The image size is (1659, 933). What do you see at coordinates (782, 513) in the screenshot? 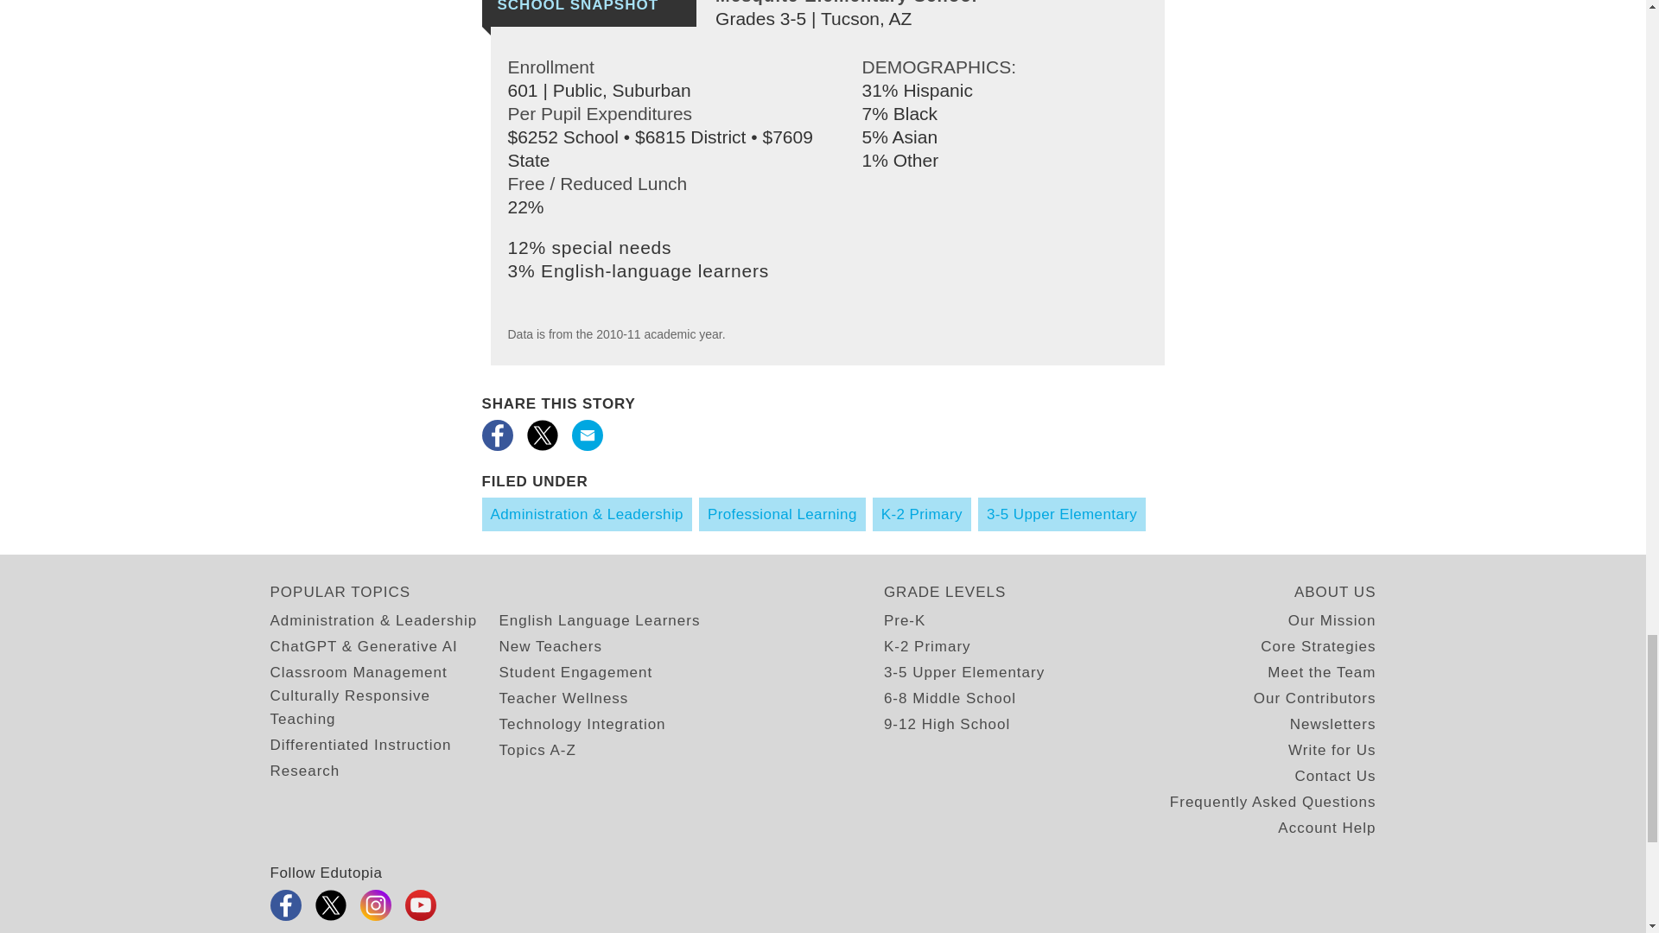
I see `Professional Learning` at bounding box center [782, 513].